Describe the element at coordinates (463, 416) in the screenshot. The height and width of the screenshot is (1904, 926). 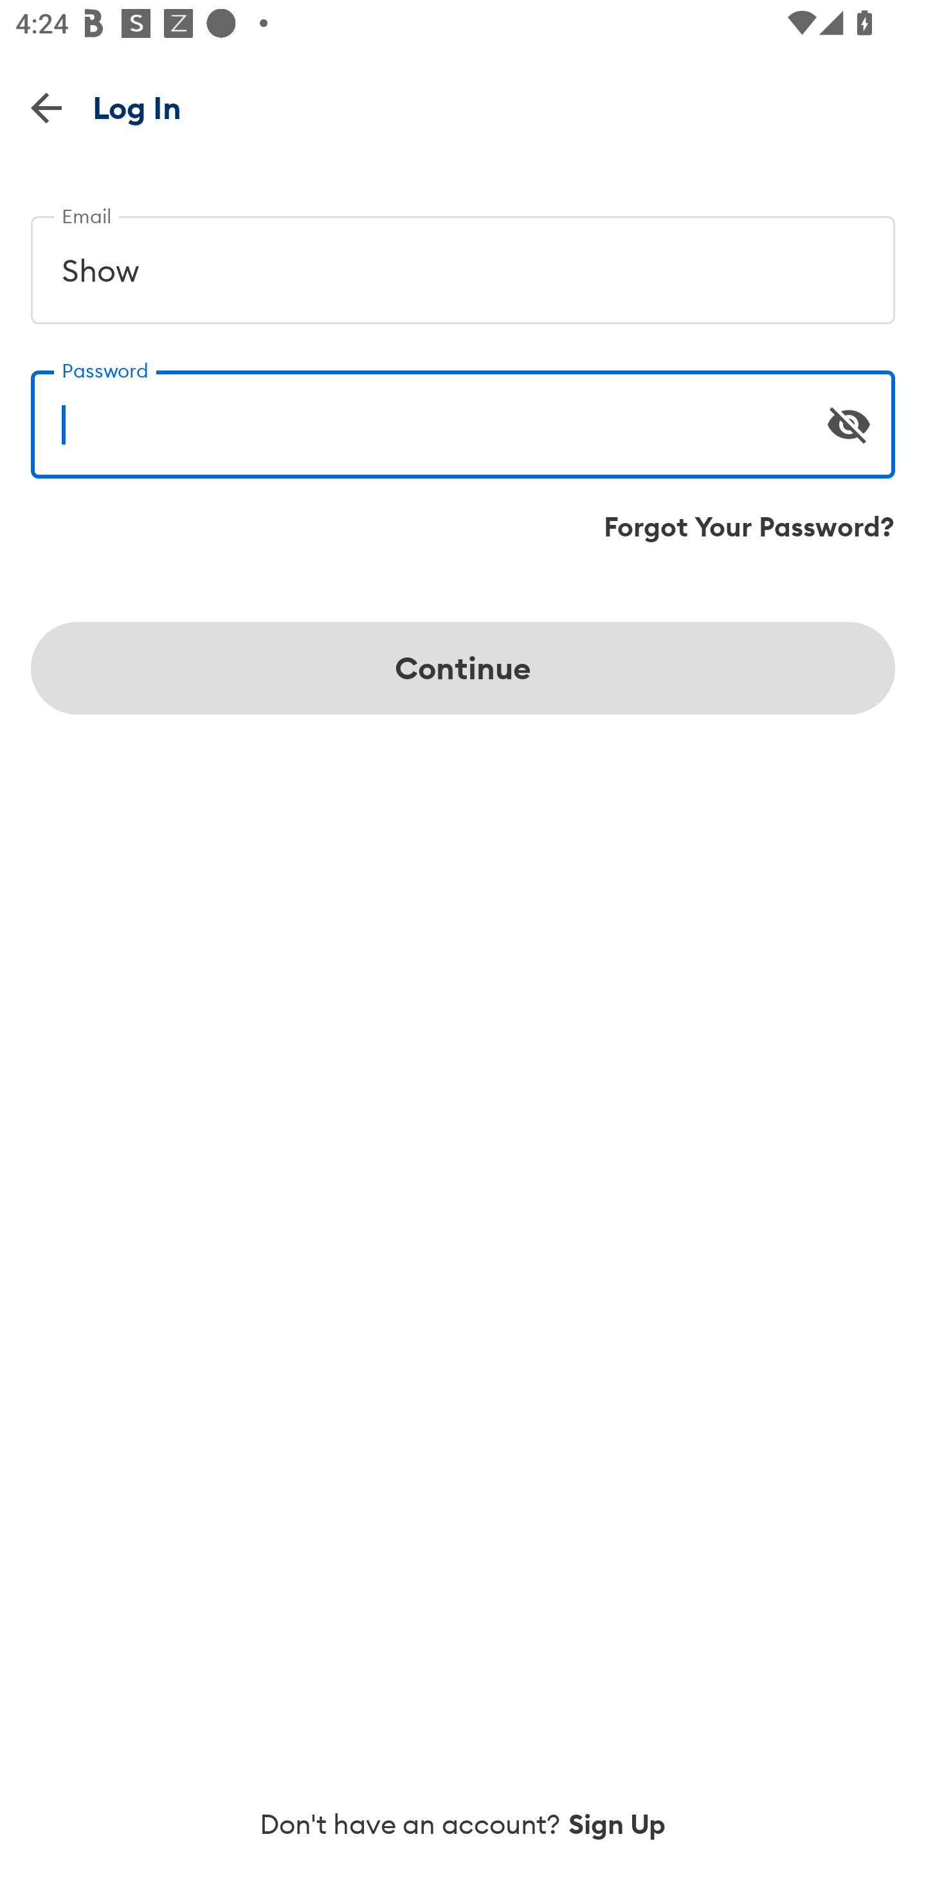
I see `Password` at that location.